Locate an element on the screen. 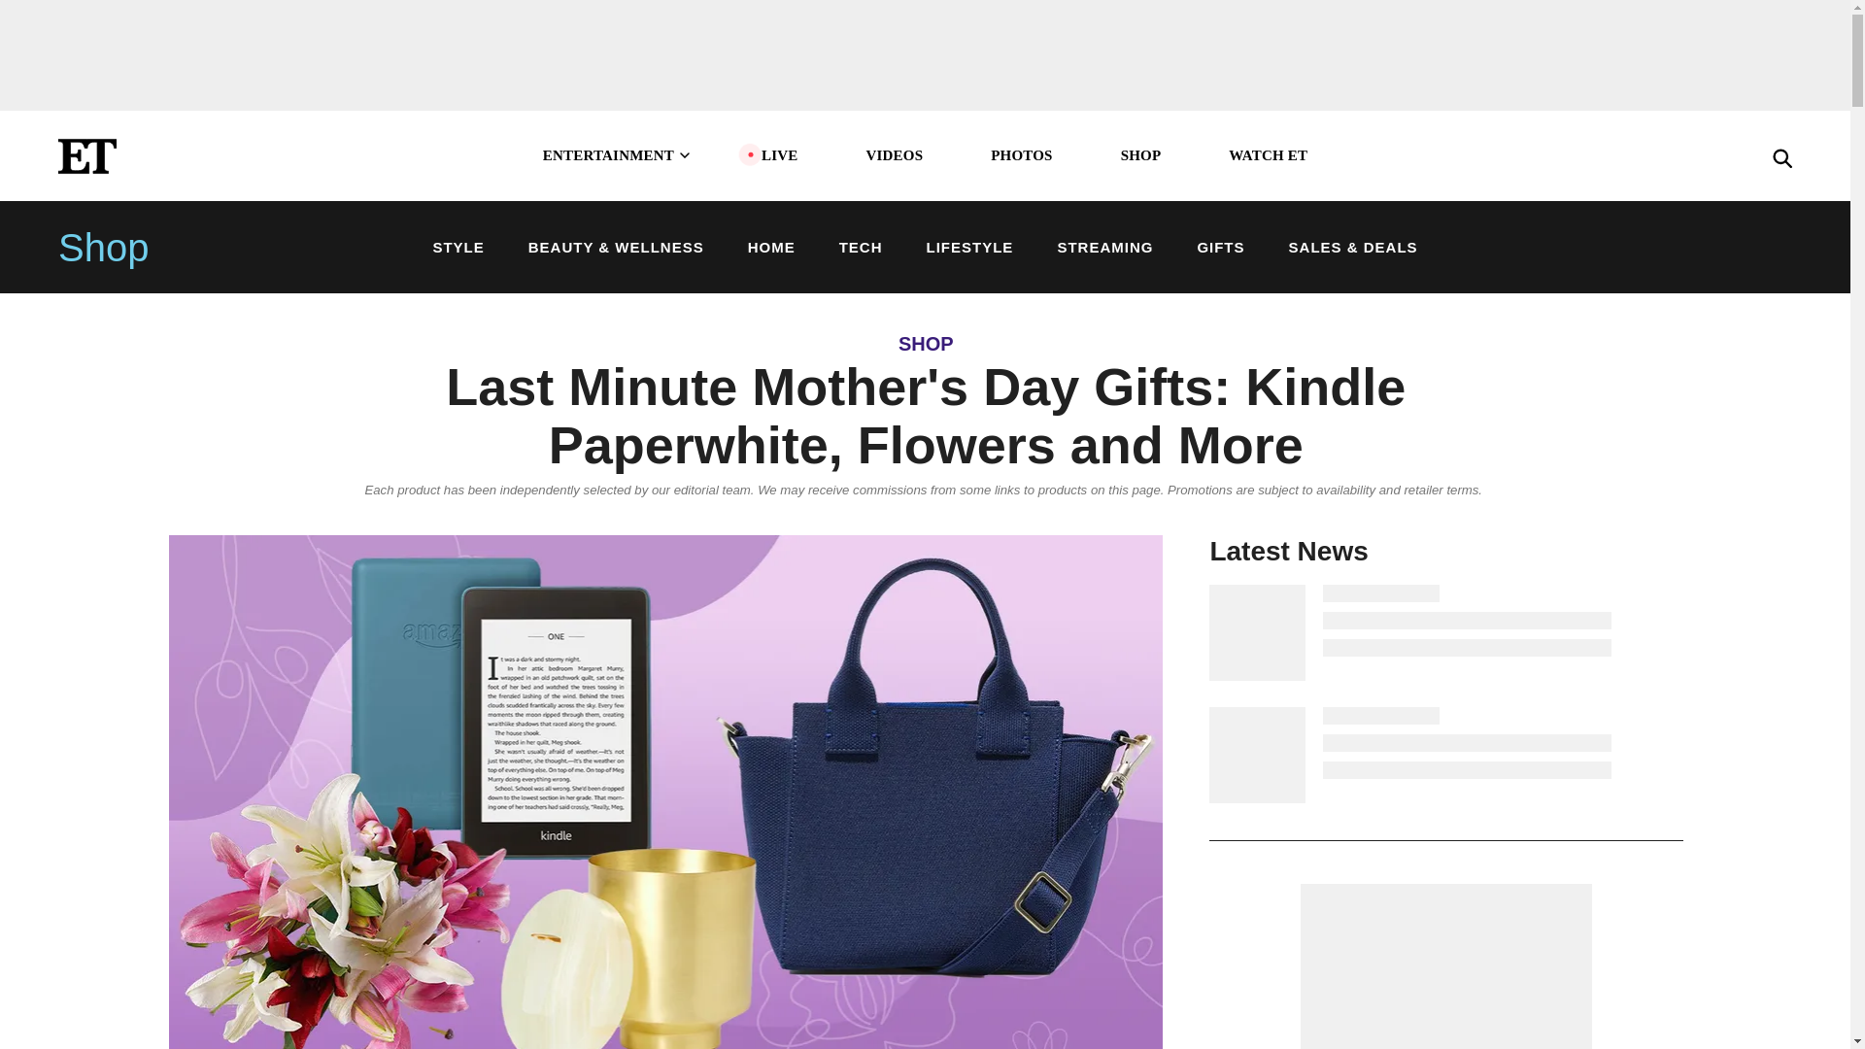 Image resolution: width=1865 pixels, height=1049 pixels. SHOP is located at coordinates (1140, 154).